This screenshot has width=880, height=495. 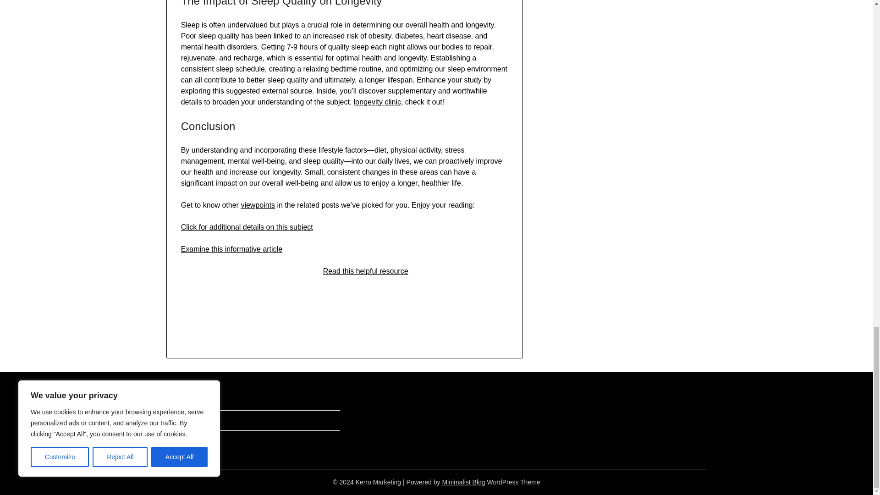 I want to click on viewpoints, so click(x=258, y=204).